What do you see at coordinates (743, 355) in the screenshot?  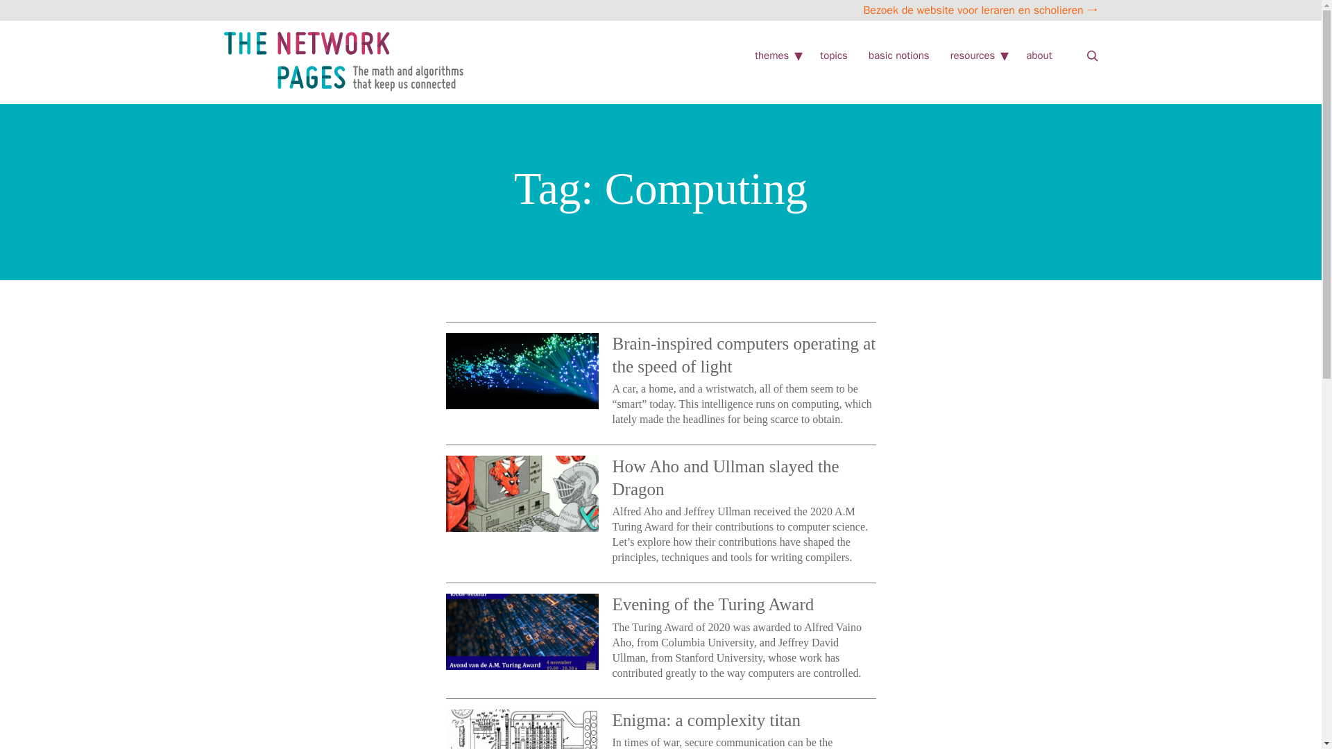 I see `Brain-inspired computers operating at the speed of light` at bounding box center [743, 355].